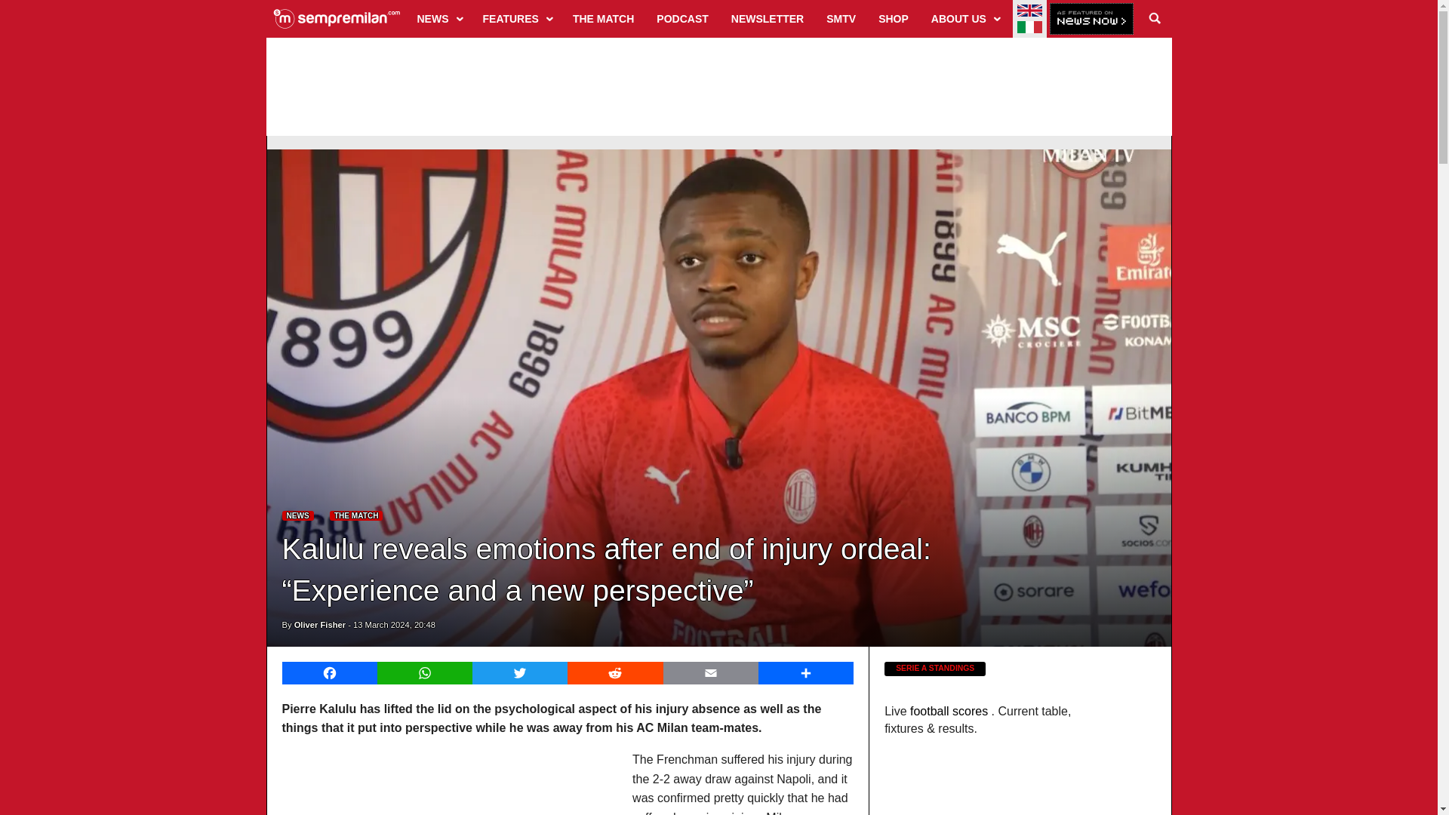 The width and height of the screenshot is (1449, 815). What do you see at coordinates (424, 673) in the screenshot?
I see `WhatsApp` at bounding box center [424, 673].